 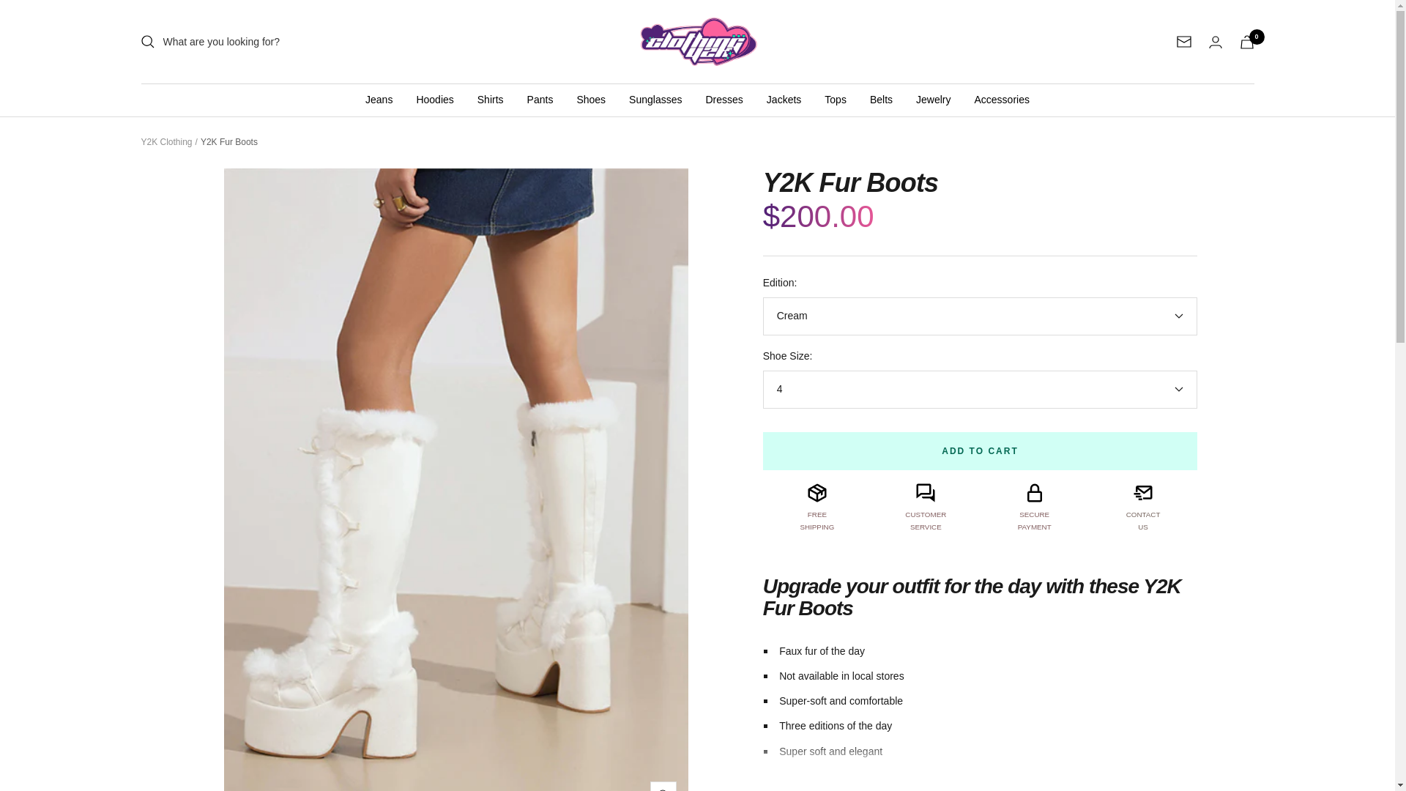 I want to click on Jewelry, so click(x=933, y=100).